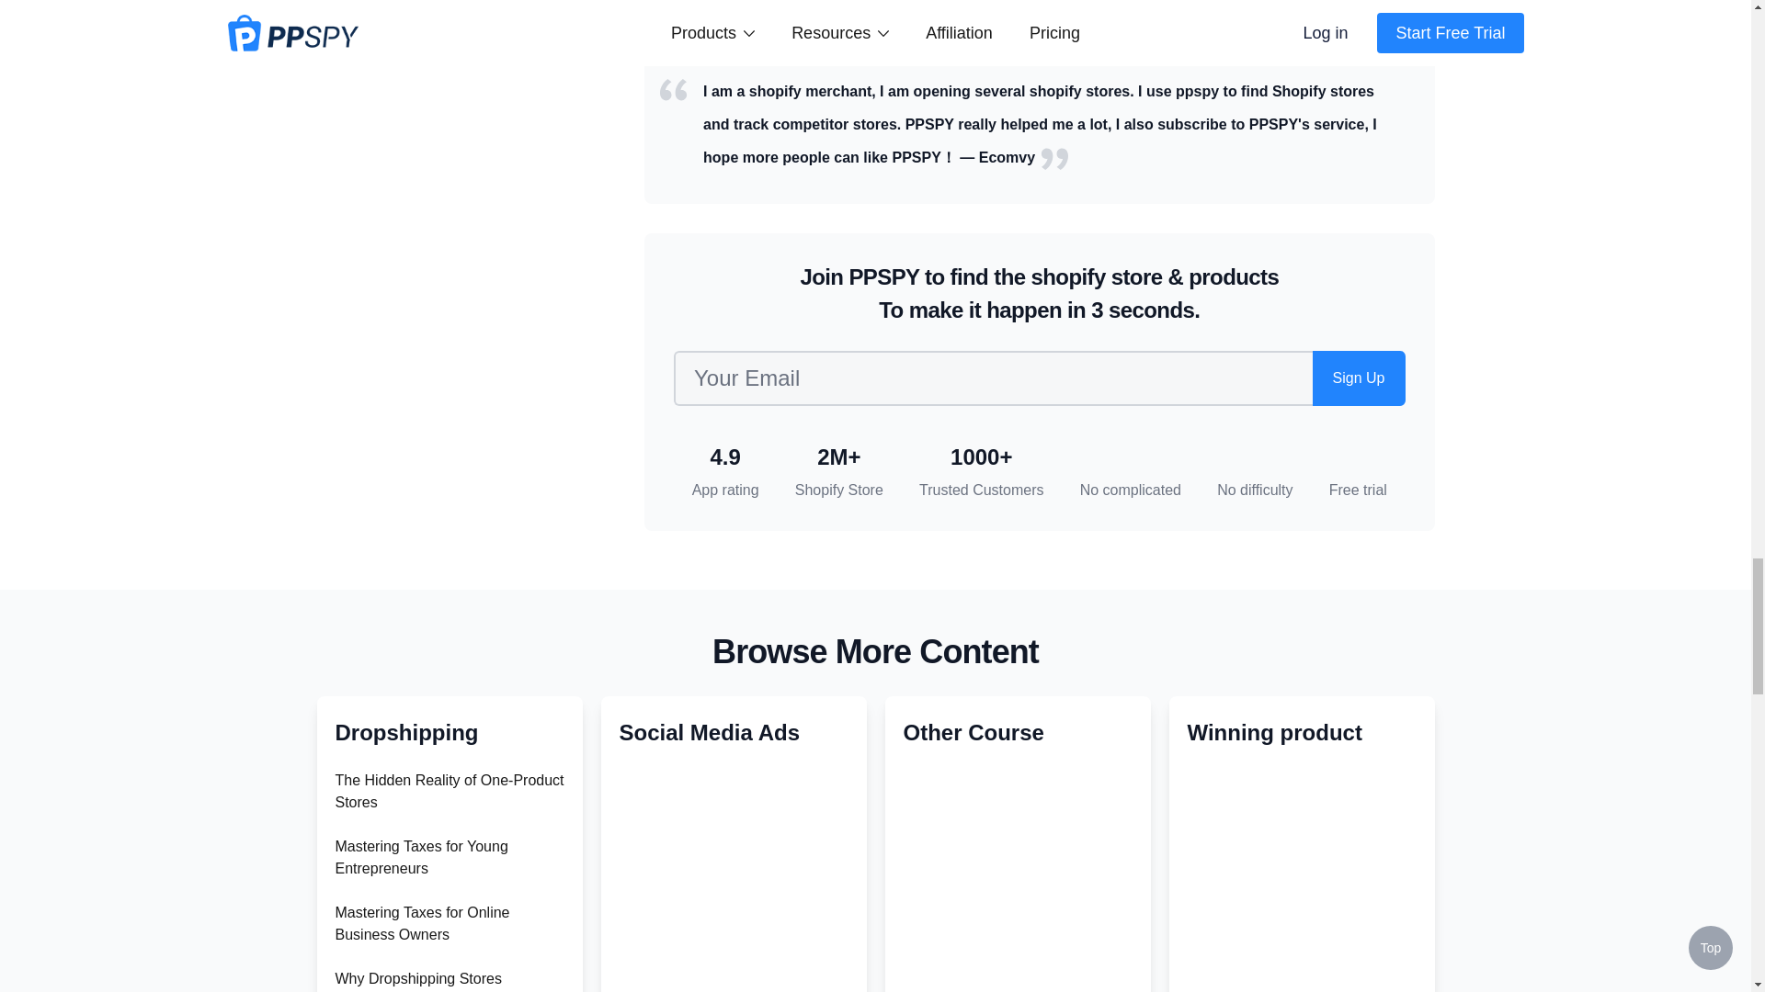  Describe the element at coordinates (449, 792) in the screenshot. I see `The Hidden Reality of One-Product Stores` at that location.